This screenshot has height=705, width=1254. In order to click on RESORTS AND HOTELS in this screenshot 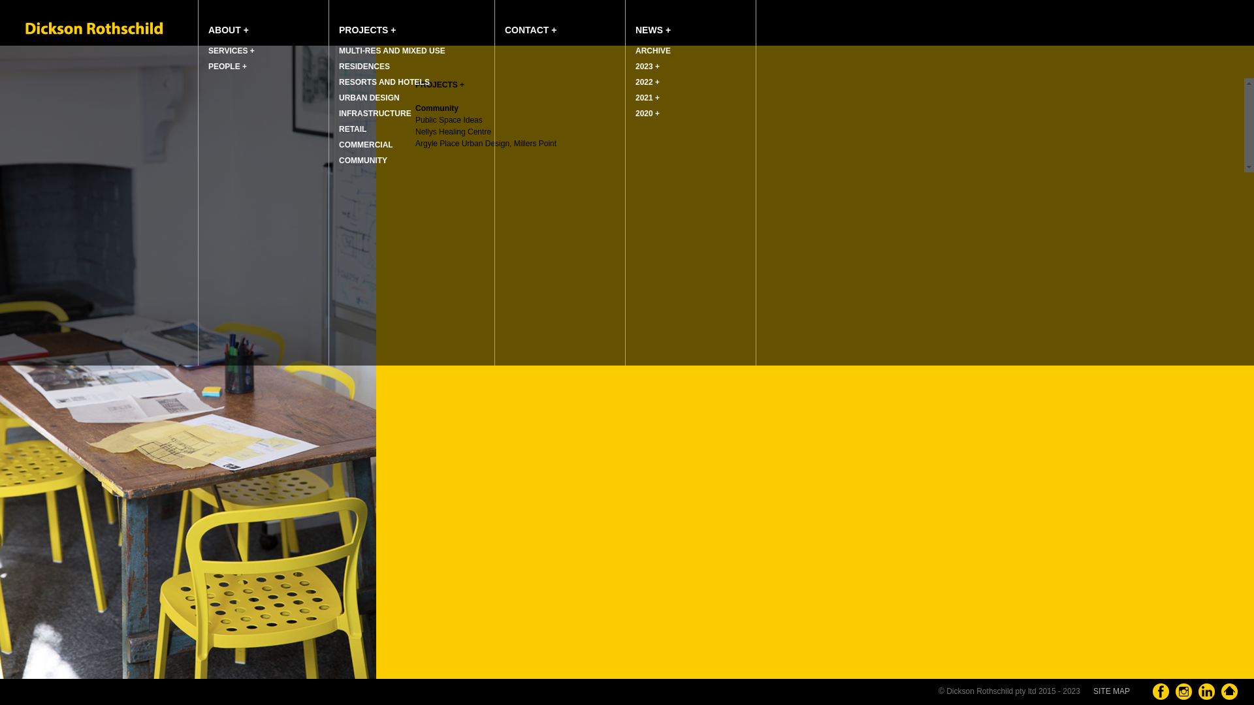, I will do `click(411, 82)`.